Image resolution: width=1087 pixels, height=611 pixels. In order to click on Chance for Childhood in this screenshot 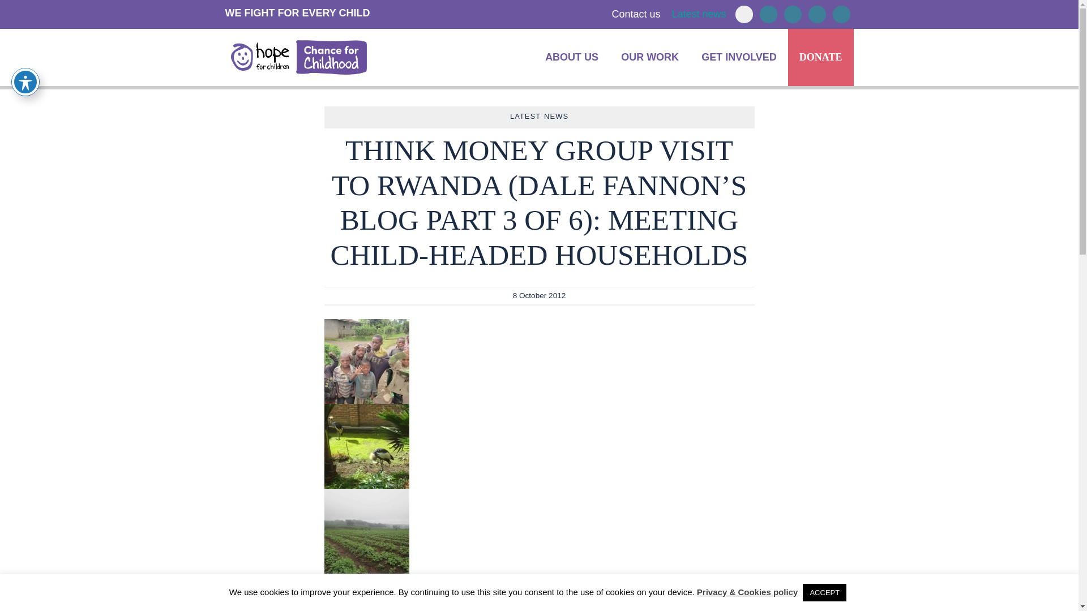, I will do `click(296, 57)`.